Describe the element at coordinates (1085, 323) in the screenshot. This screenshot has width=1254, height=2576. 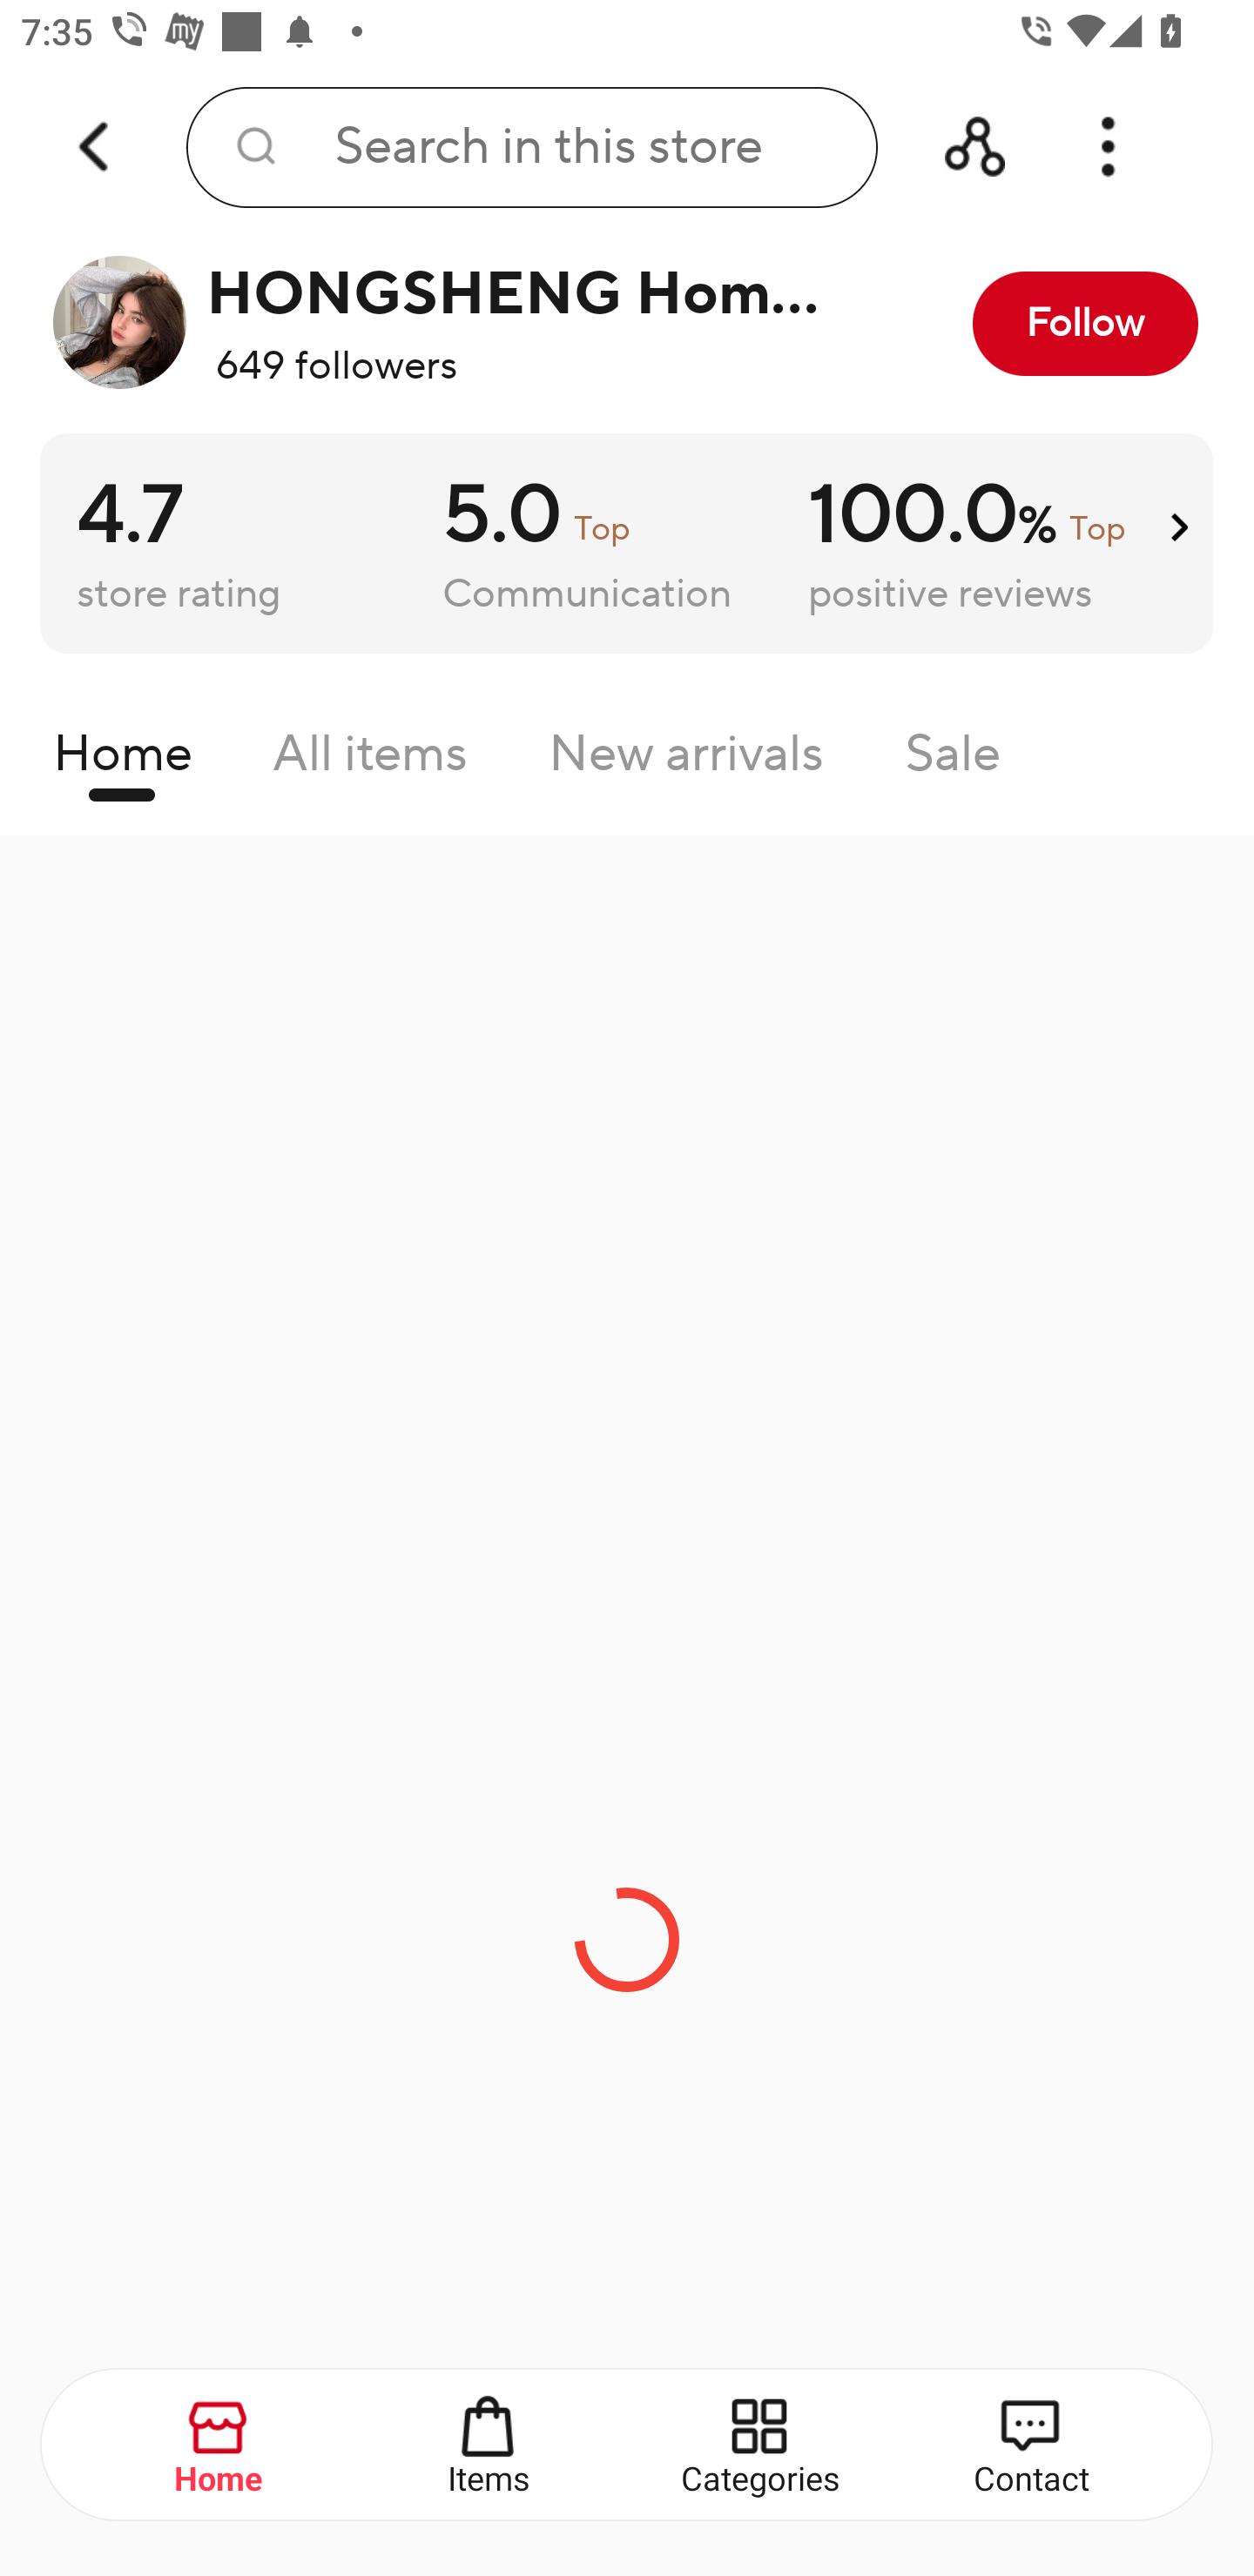
I see `Follow` at that location.